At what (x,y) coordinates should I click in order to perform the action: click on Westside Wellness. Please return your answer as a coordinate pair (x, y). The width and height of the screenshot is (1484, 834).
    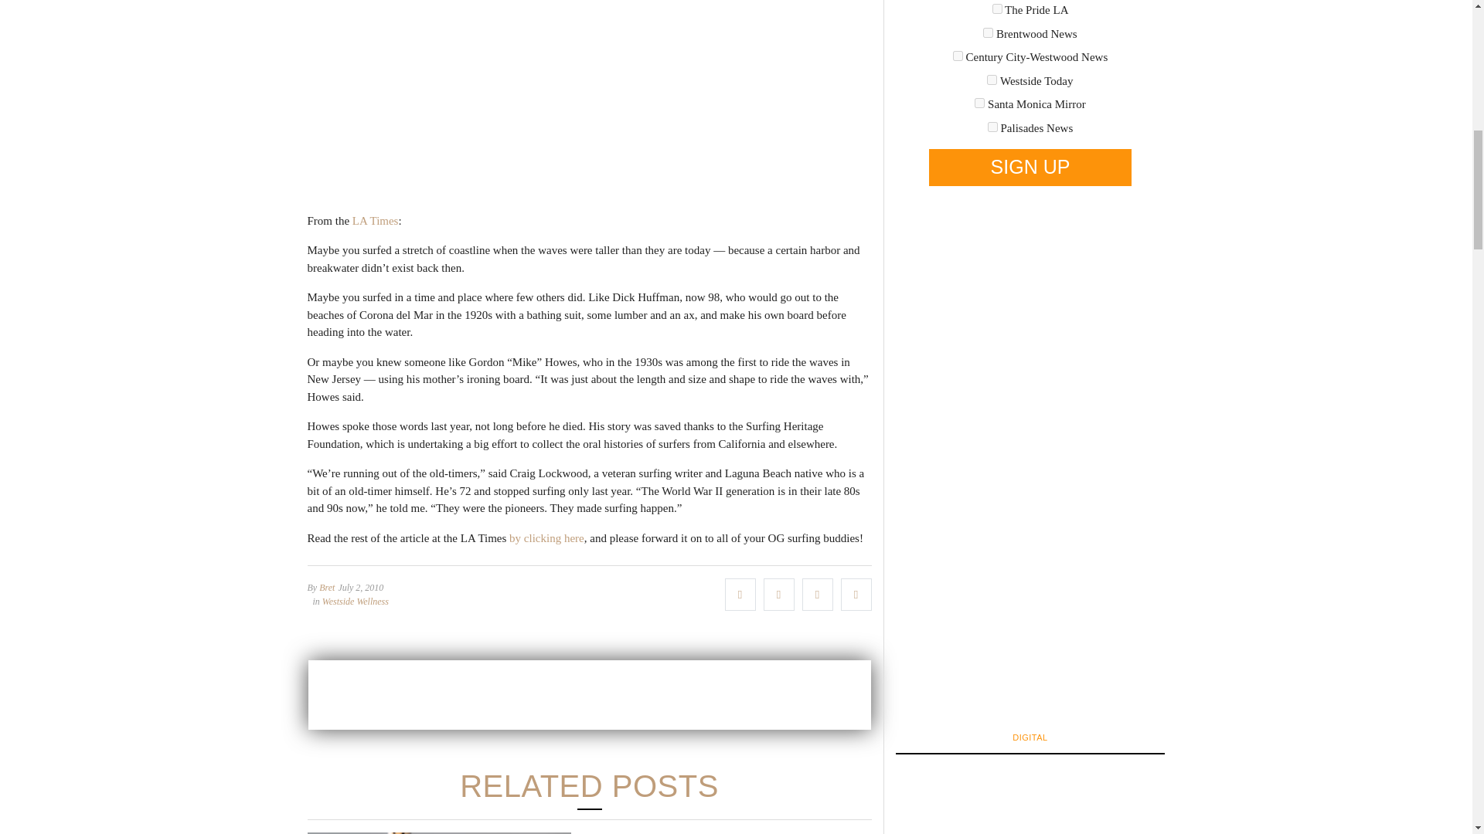
    Looking at the image, I should click on (356, 602).